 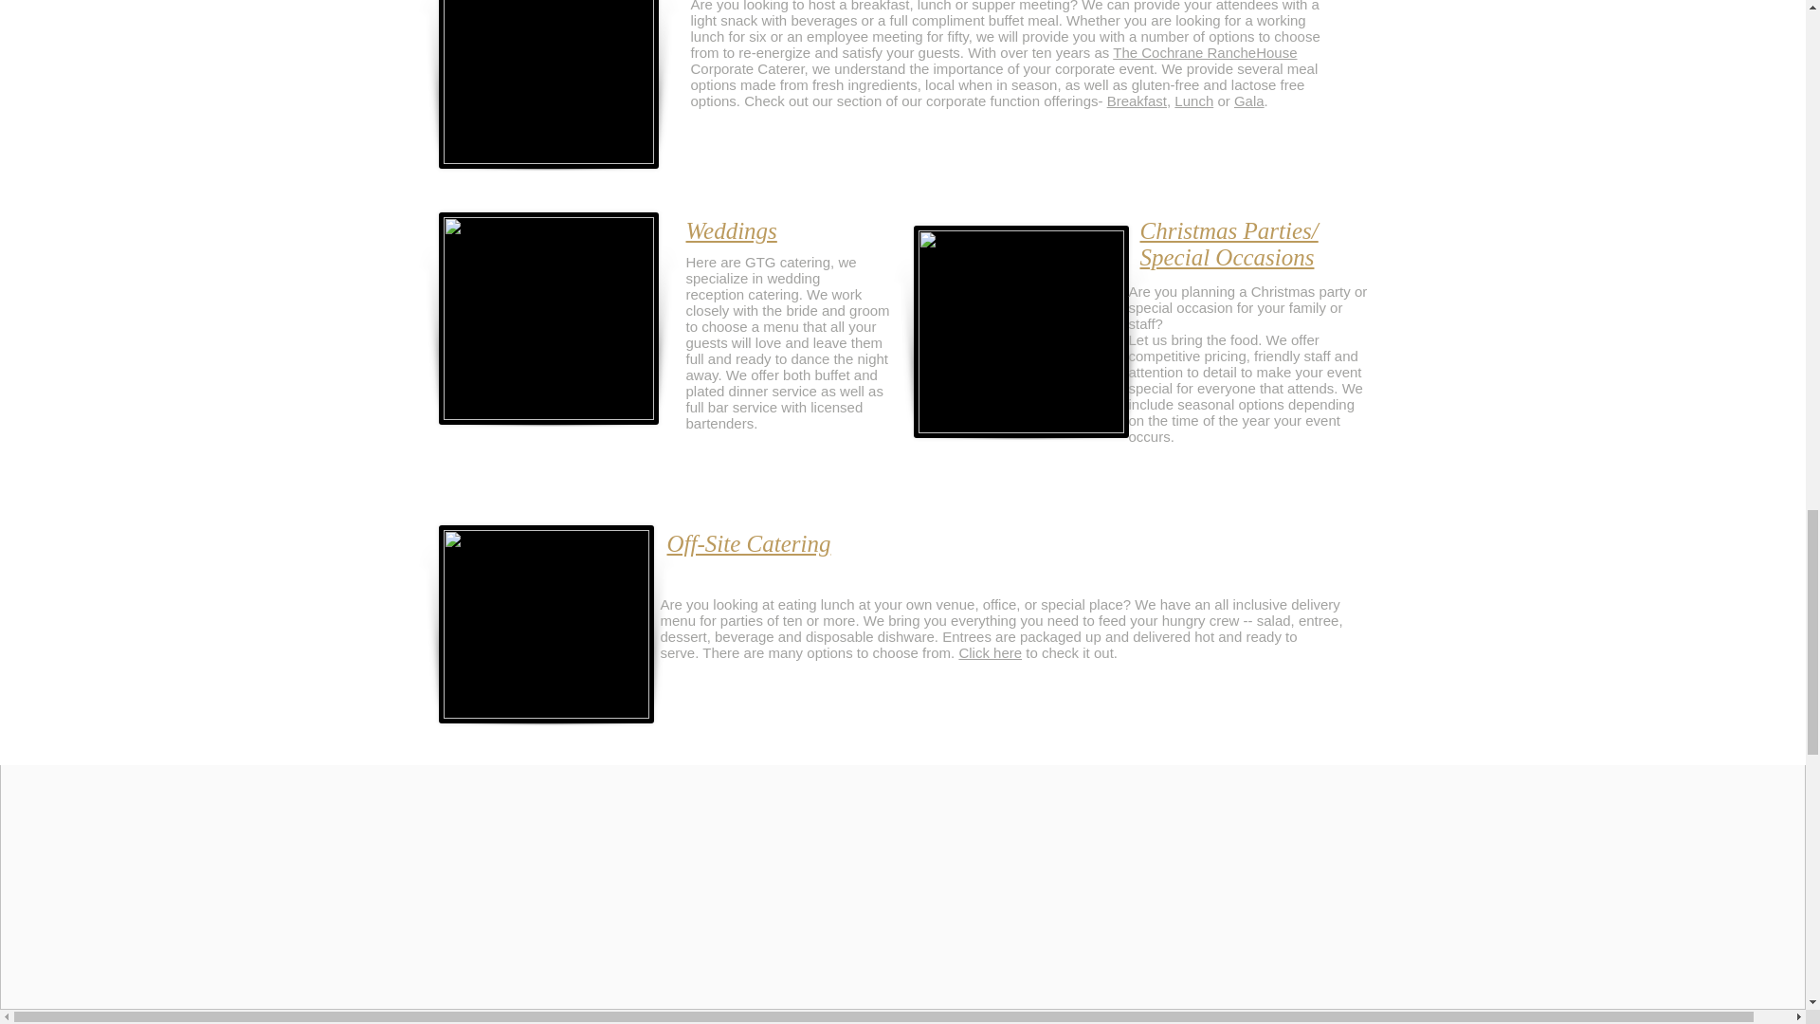 What do you see at coordinates (1193, 101) in the screenshot?
I see `Lunch` at bounding box center [1193, 101].